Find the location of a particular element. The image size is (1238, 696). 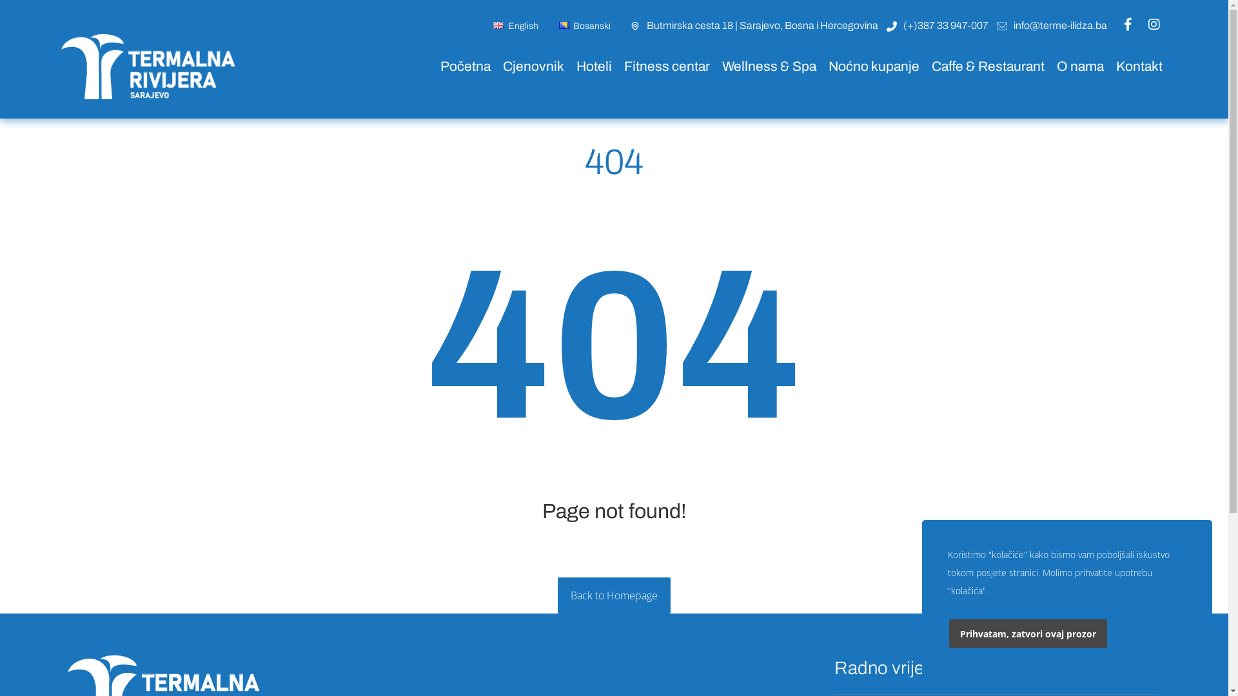

English is located at coordinates (515, 26).